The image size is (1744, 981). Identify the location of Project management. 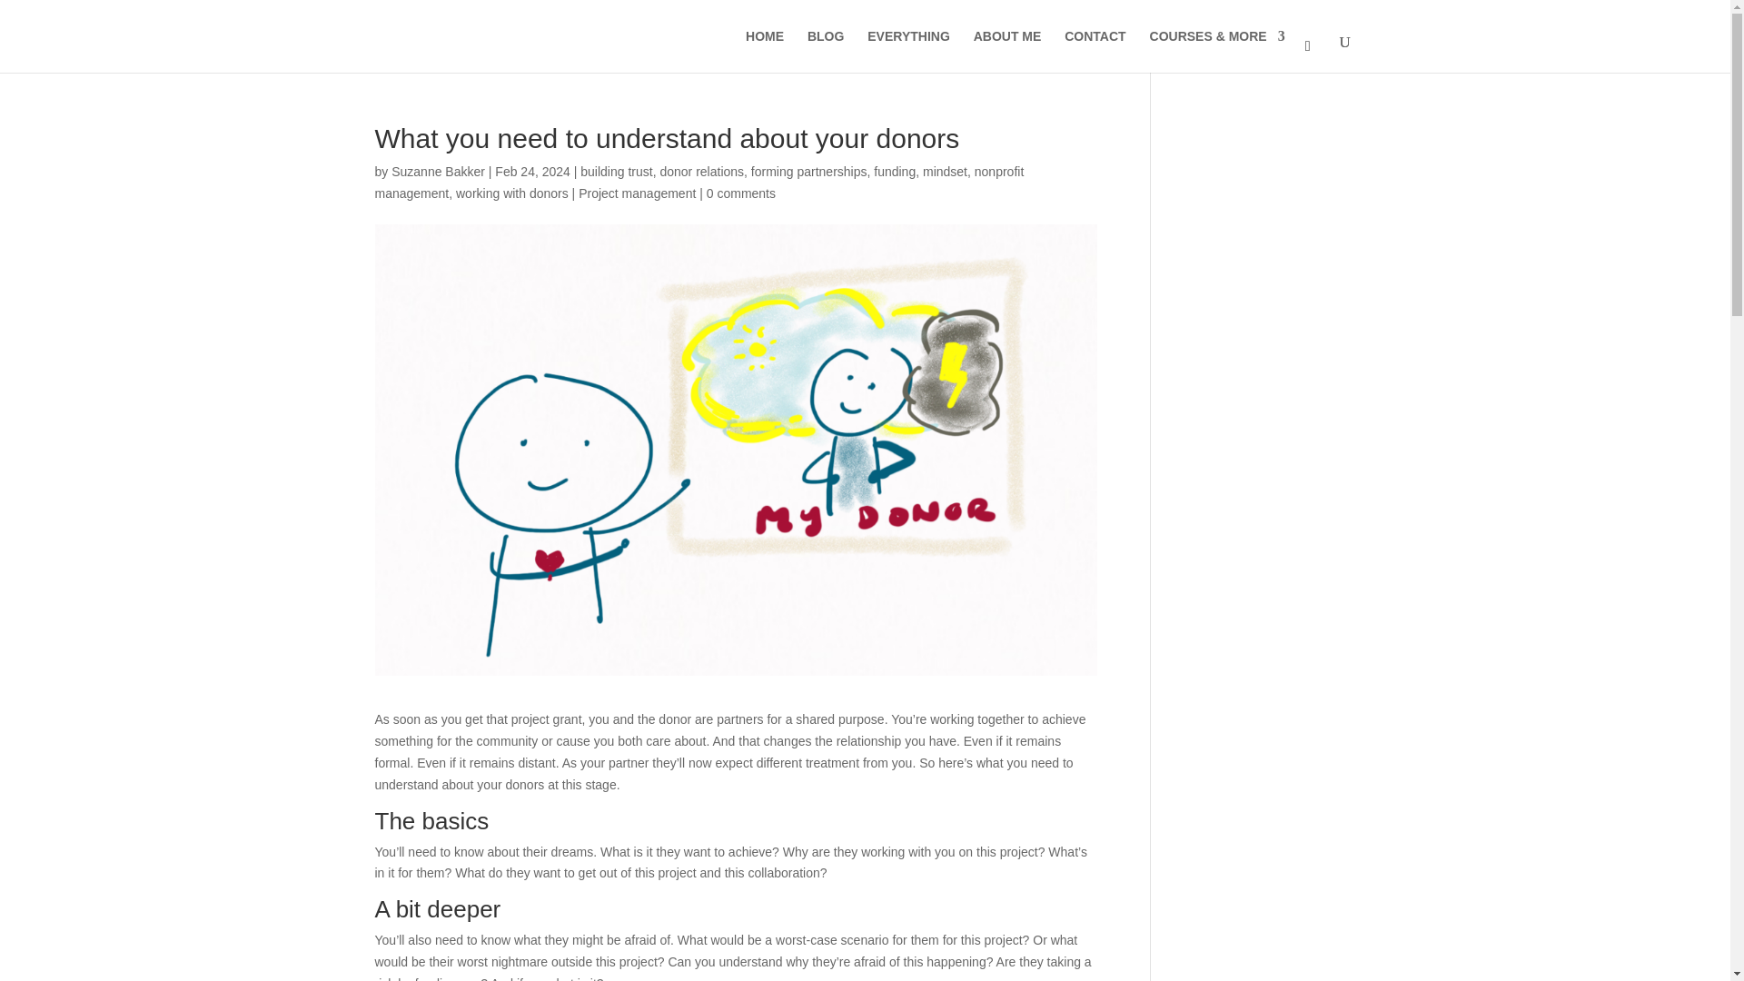
(638, 193).